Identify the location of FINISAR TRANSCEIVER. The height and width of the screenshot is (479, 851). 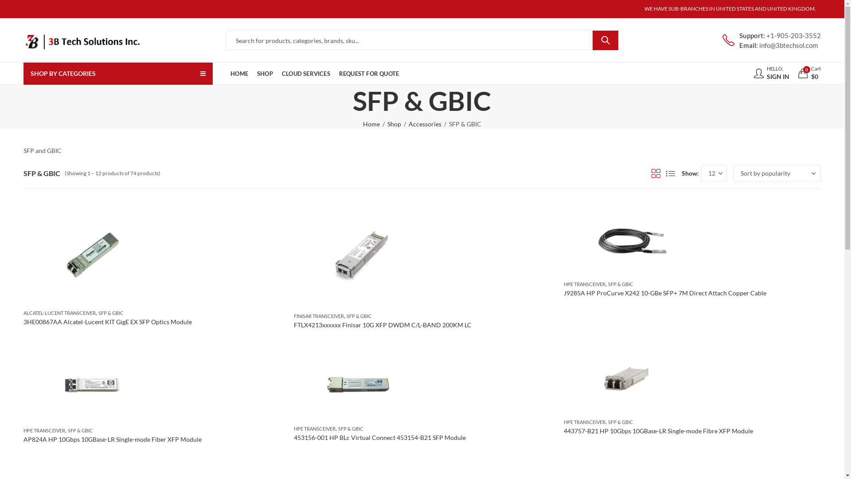
(319, 316).